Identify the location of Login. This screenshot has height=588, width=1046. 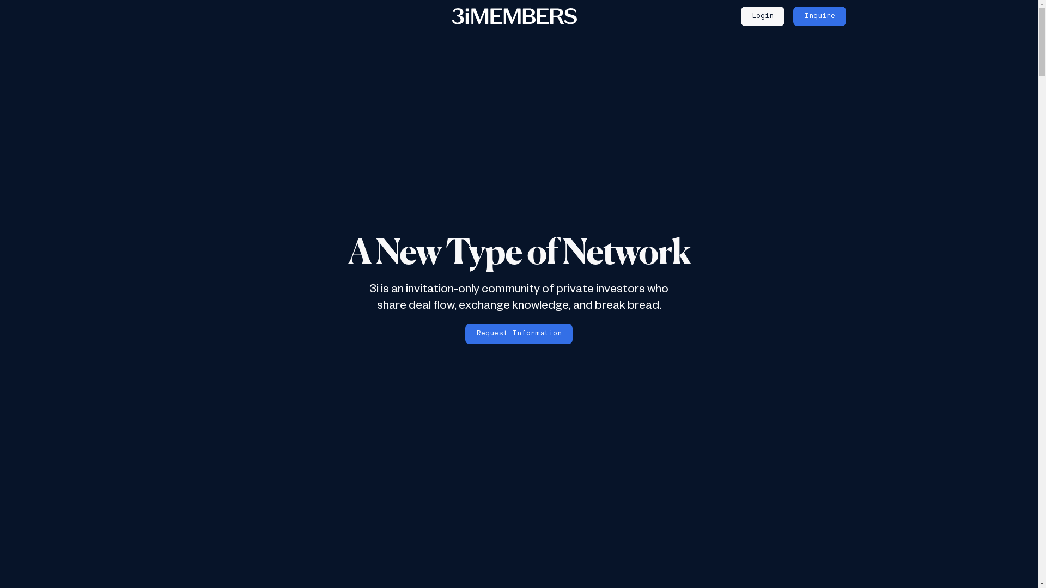
(763, 16).